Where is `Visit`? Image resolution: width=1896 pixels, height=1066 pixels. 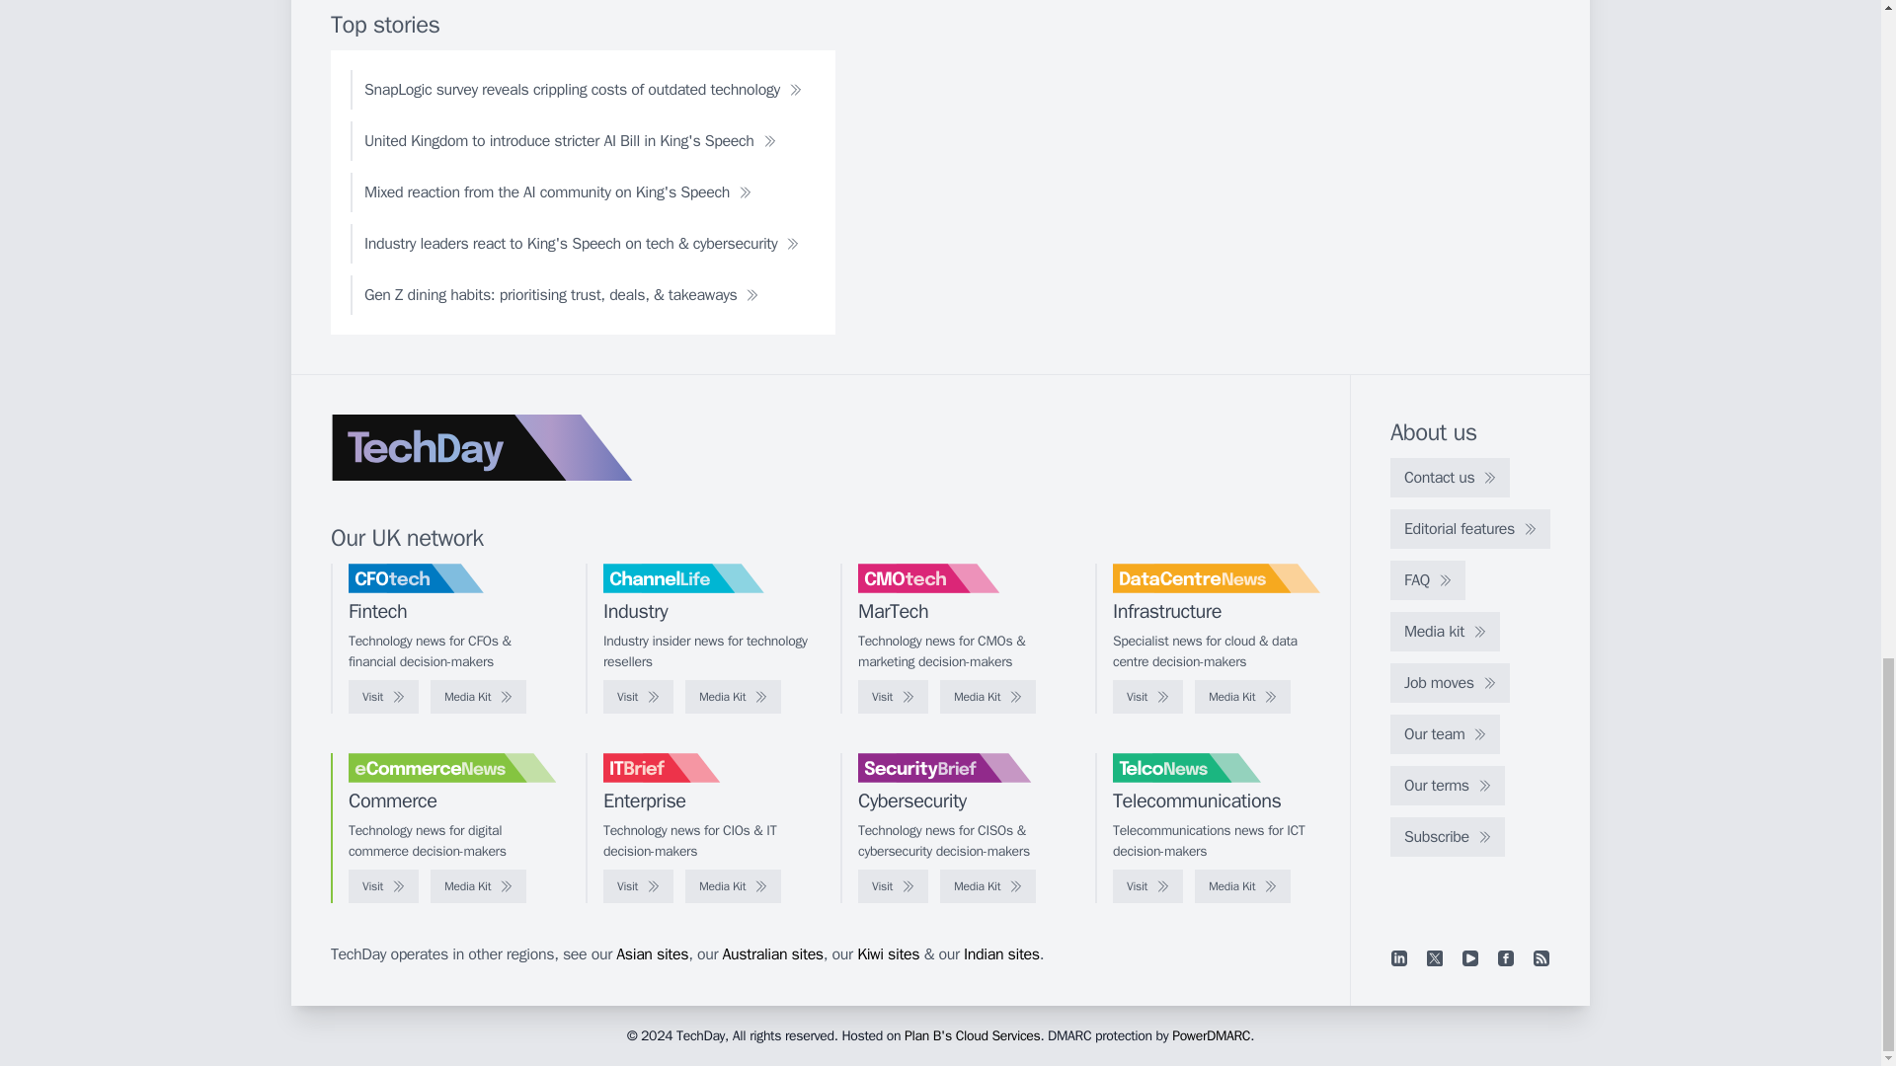
Visit is located at coordinates (383, 697).